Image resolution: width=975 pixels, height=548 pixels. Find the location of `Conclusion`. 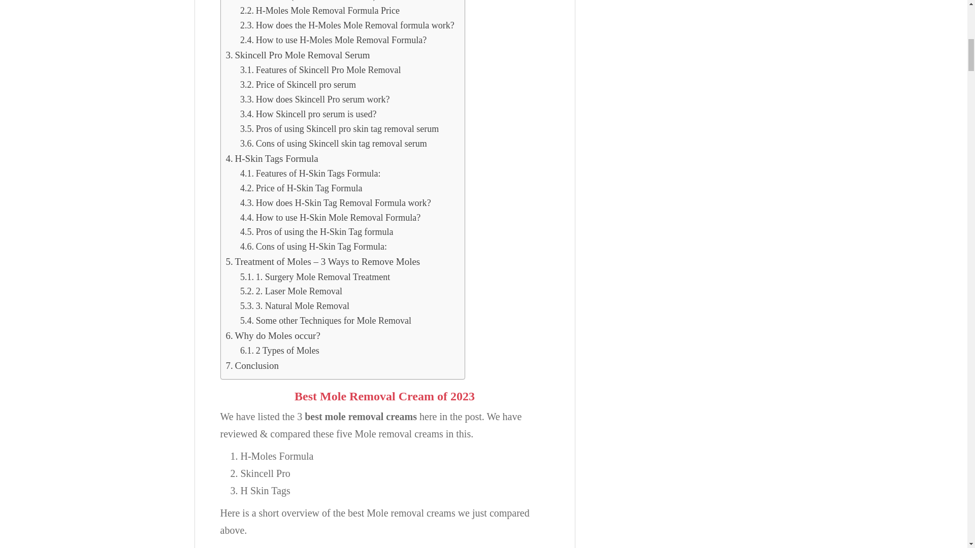

Conclusion is located at coordinates (252, 365).